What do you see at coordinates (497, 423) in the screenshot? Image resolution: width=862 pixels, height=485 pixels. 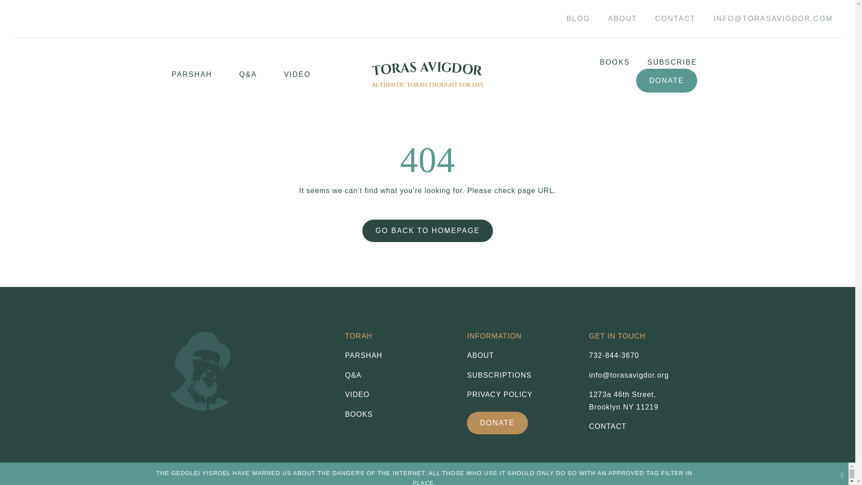 I see `ABOUT` at bounding box center [497, 423].